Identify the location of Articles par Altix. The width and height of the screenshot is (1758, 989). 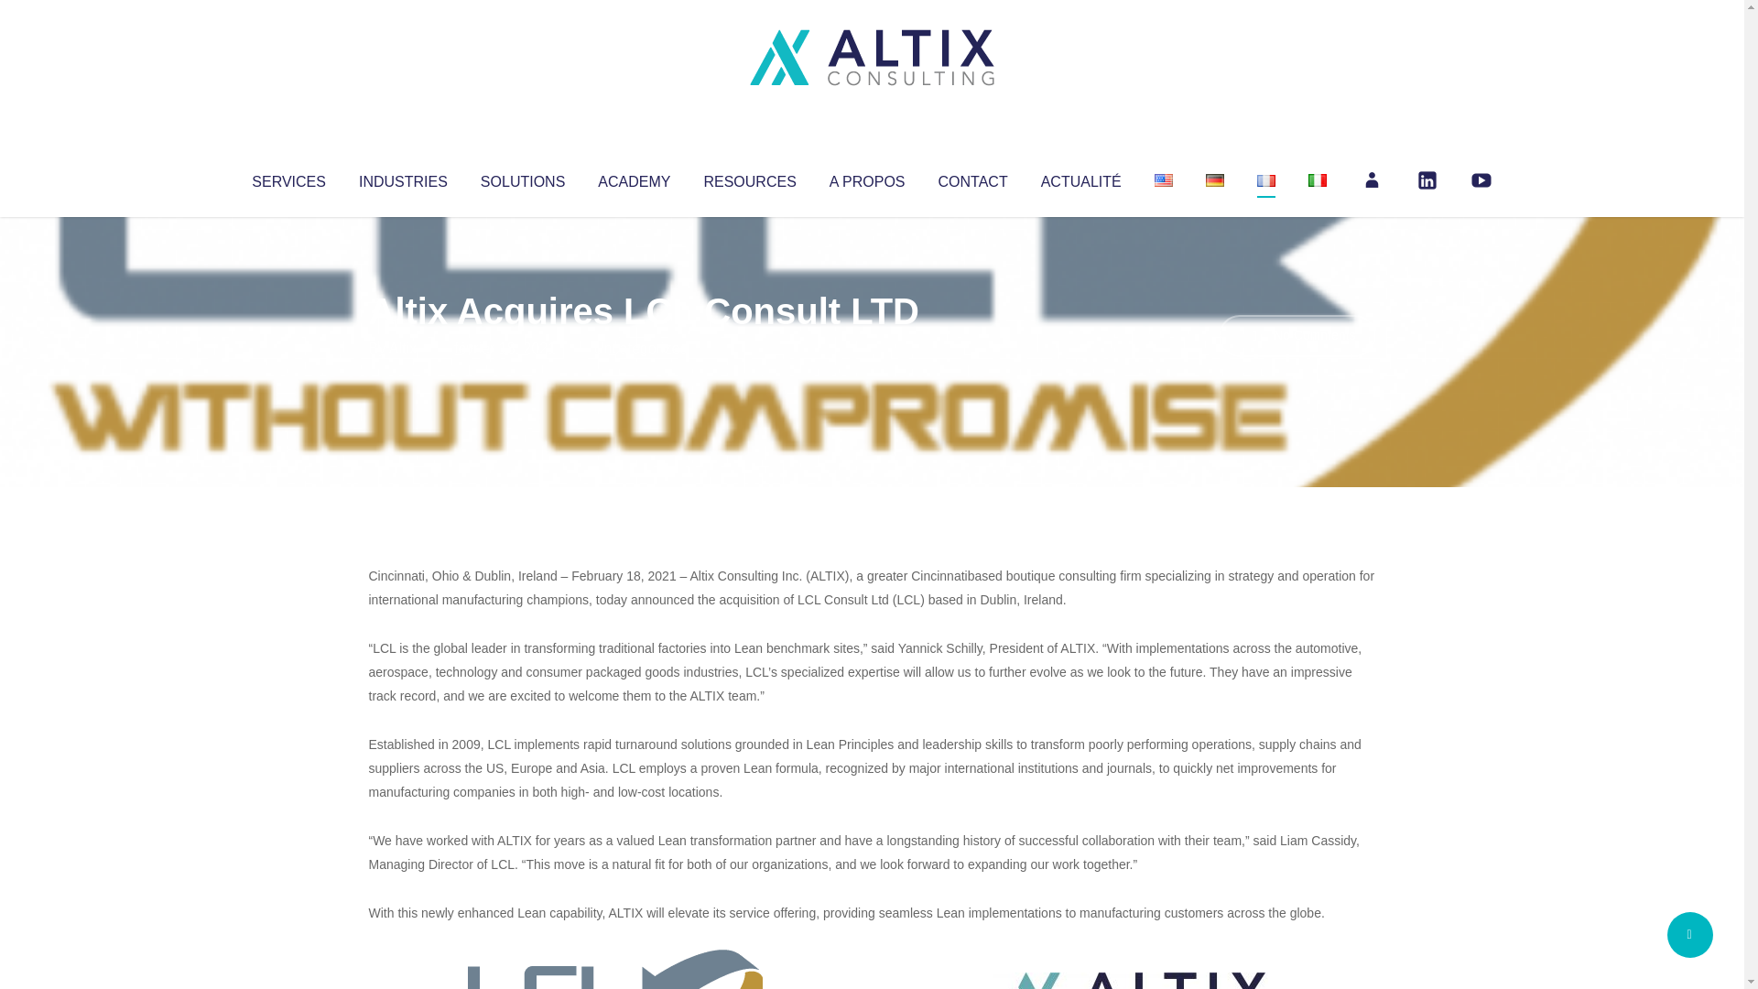
(403, 348).